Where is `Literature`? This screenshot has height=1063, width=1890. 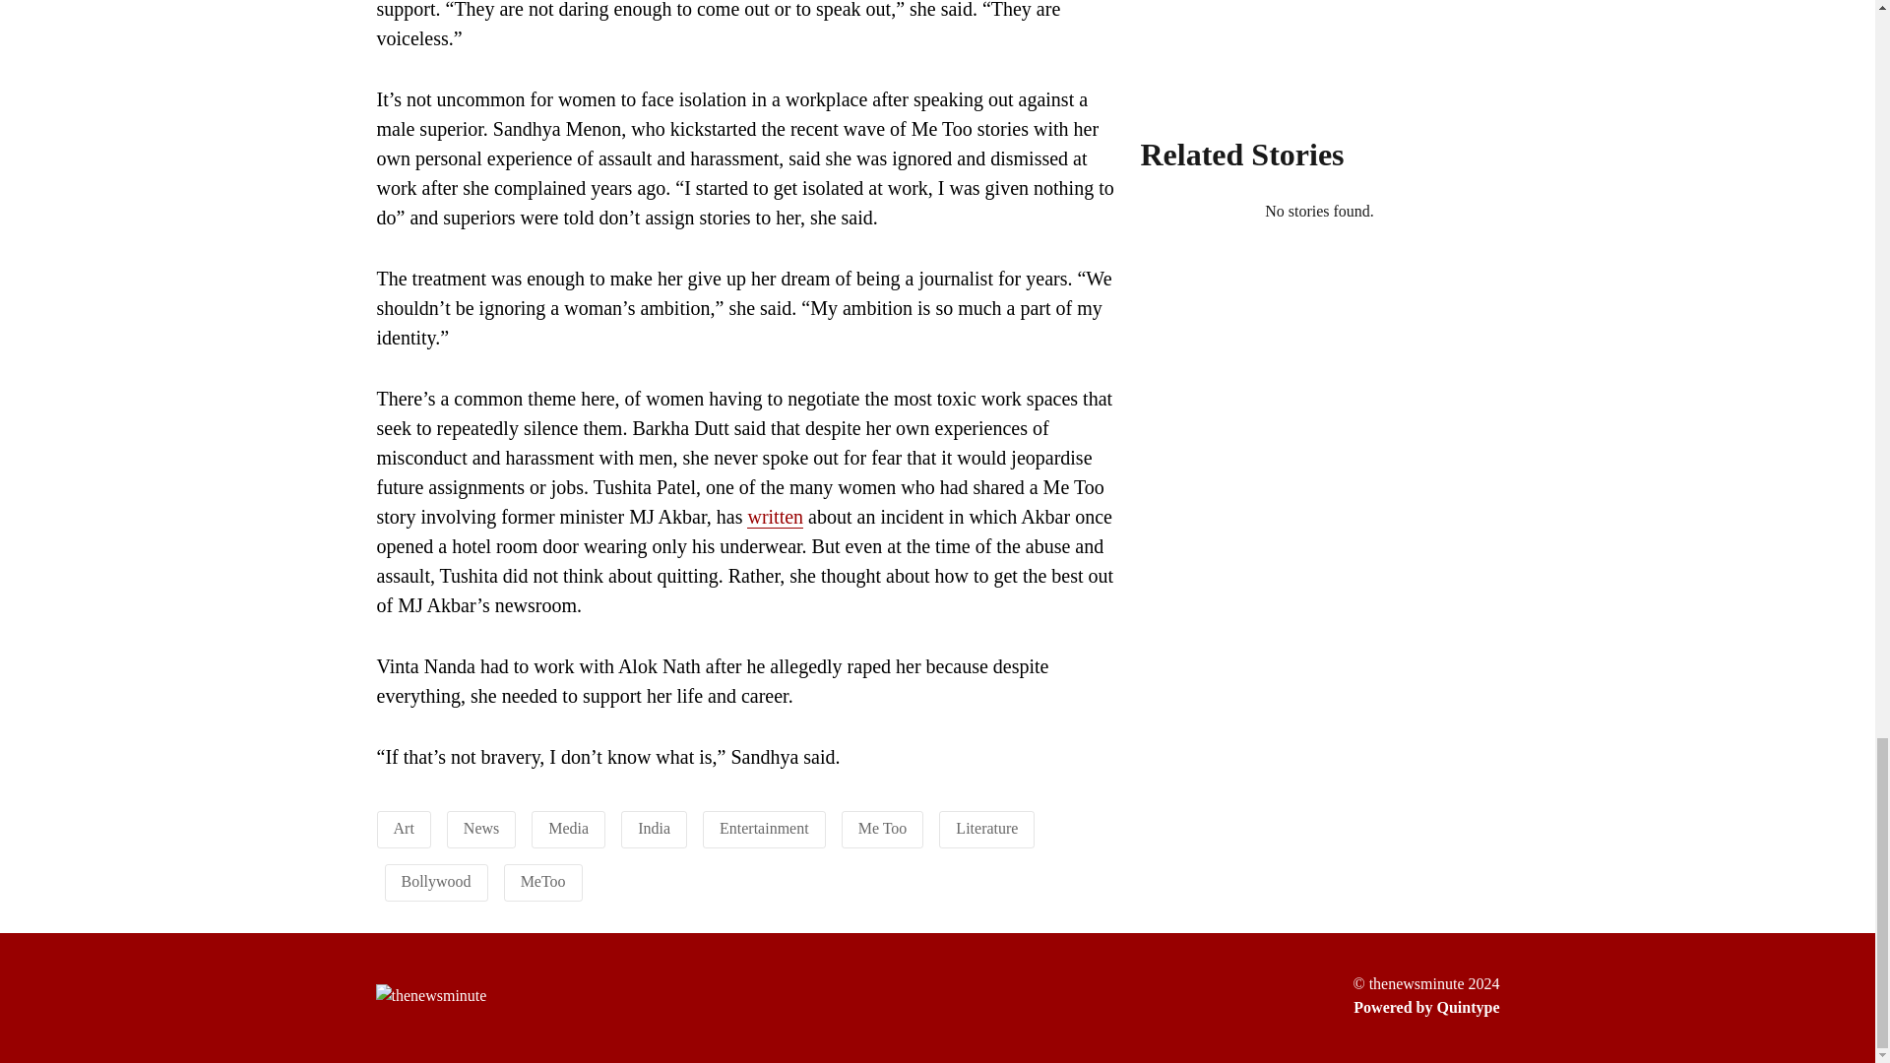 Literature is located at coordinates (986, 827).